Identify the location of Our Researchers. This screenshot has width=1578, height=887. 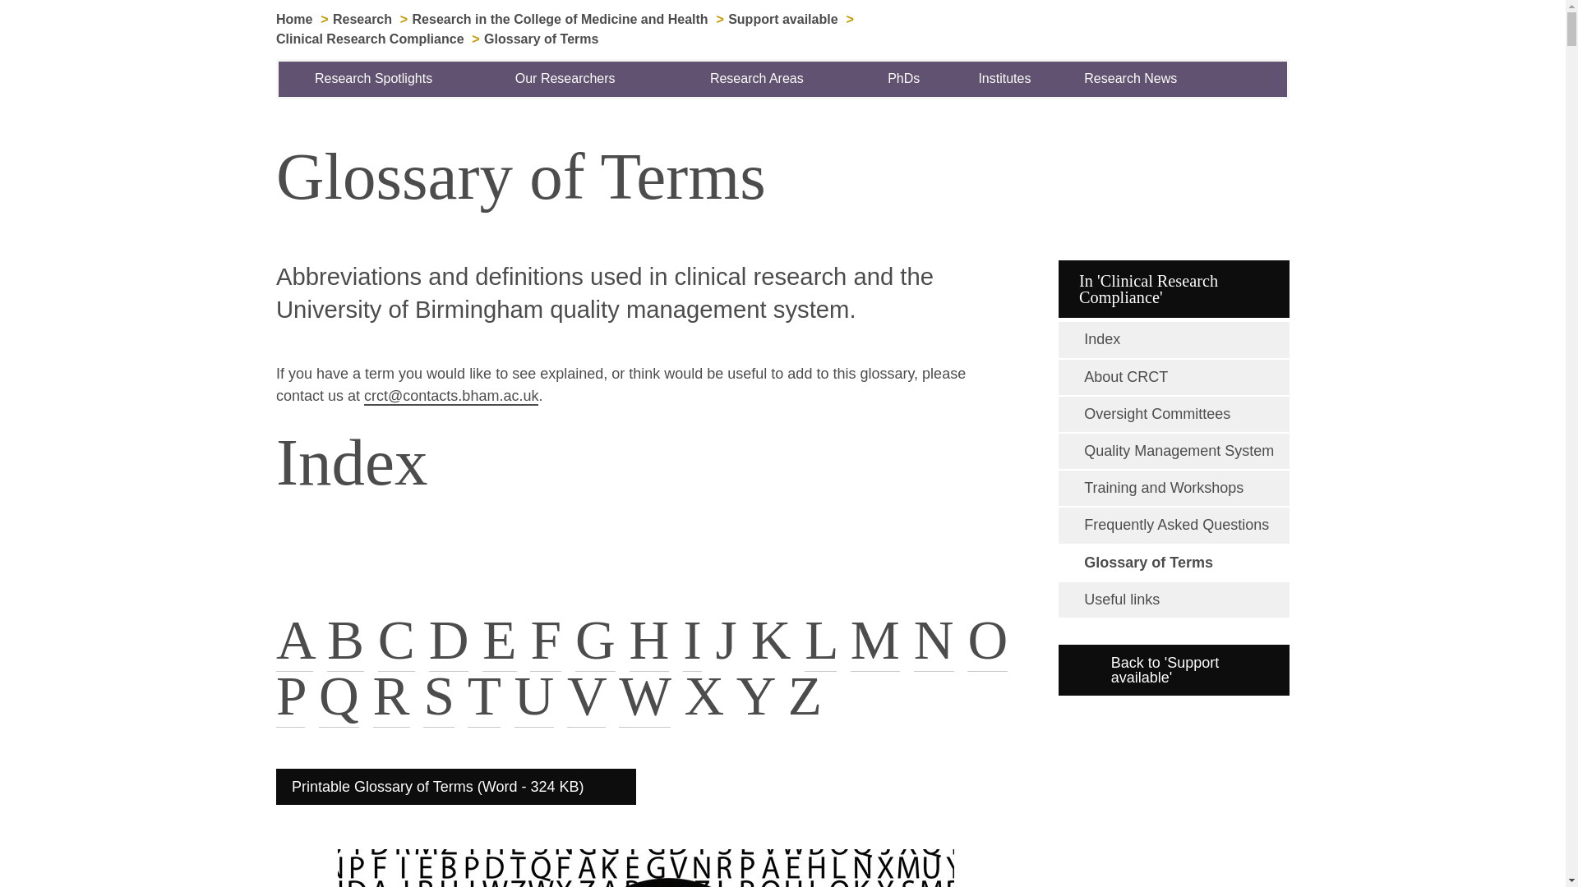
(565, 78).